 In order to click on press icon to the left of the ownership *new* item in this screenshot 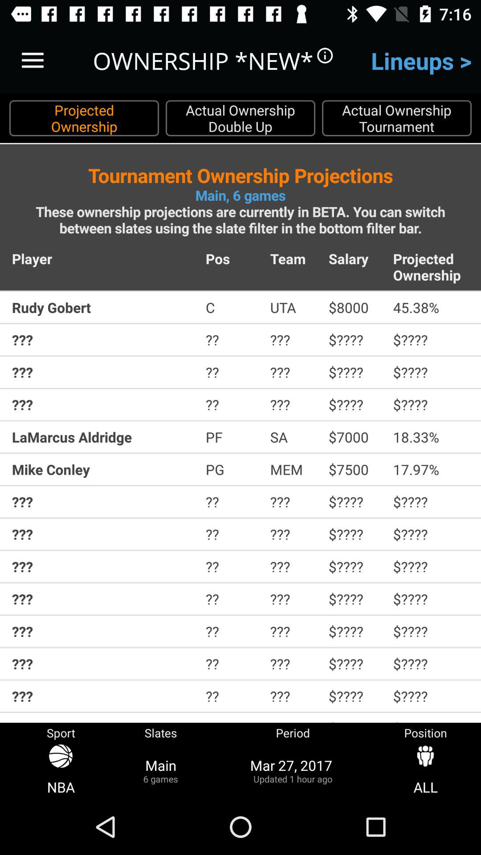, I will do `click(33, 61)`.